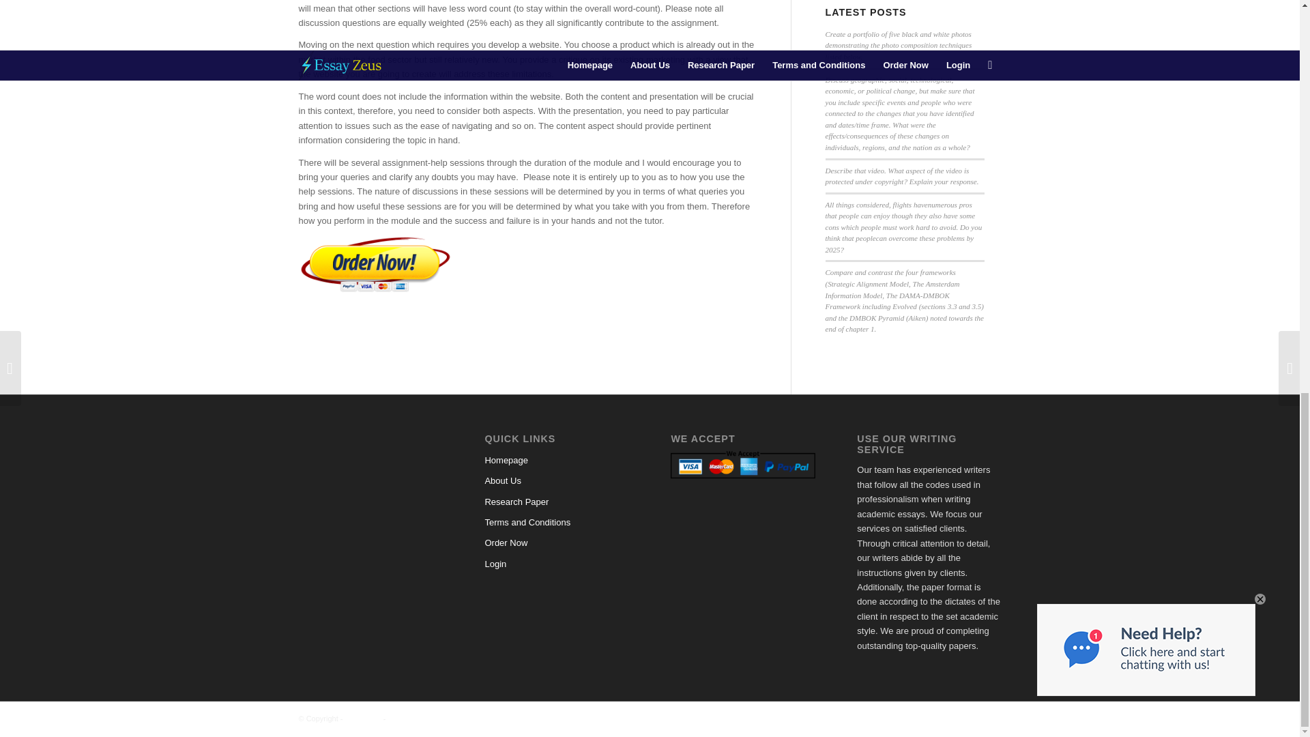 The height and width of the screenshot is (737, 1310). Describe the element at coordinates (557, 522) in the screenshot. I see `Terms and Conditions` at that location.